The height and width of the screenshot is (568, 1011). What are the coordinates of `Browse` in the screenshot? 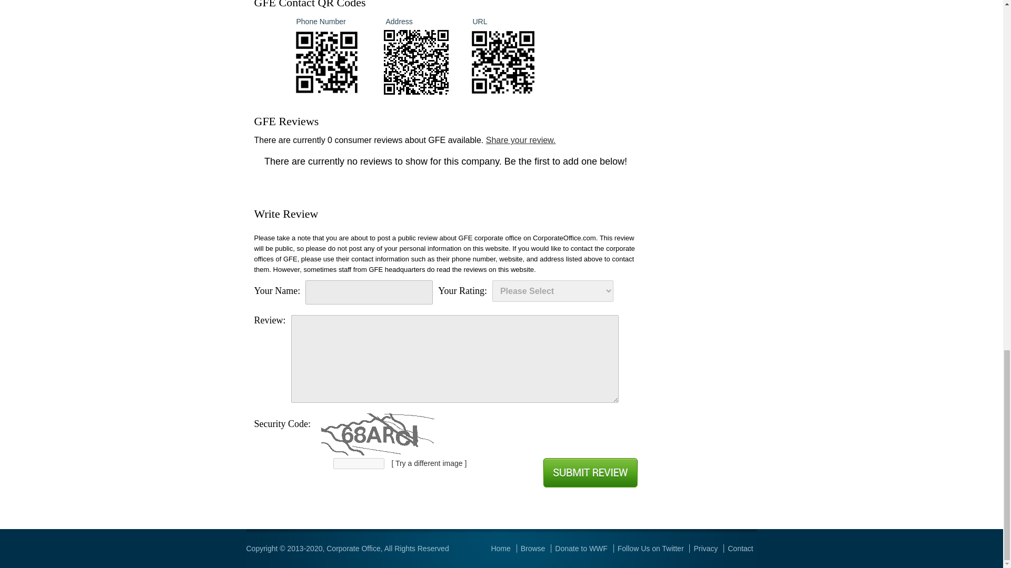 It's located at (533, 548).